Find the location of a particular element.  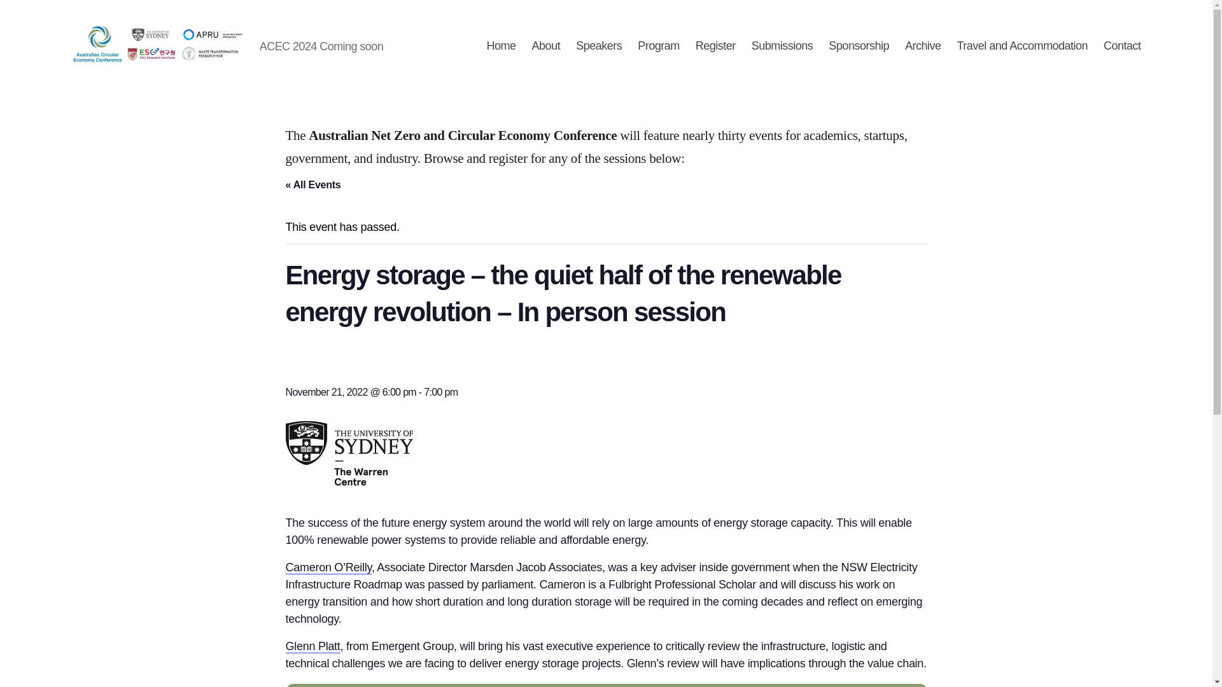

Travel and Accommodation is located at coordinates (1022, 46).